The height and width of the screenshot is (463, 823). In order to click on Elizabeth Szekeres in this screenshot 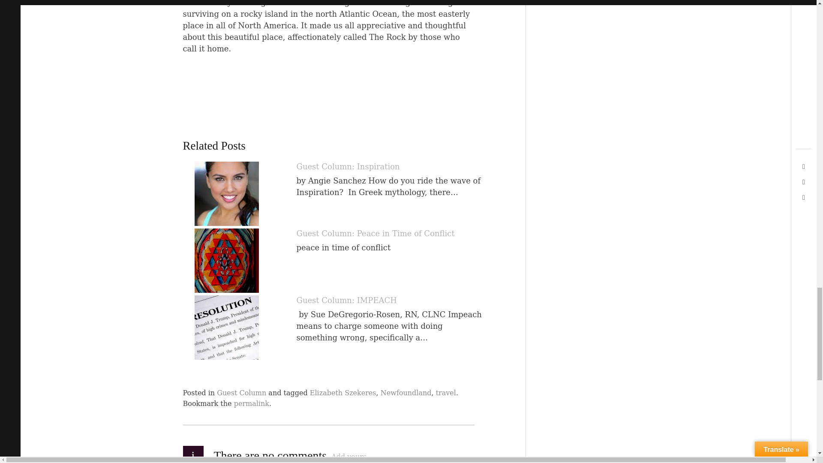, I will do `click(343, 393)`.